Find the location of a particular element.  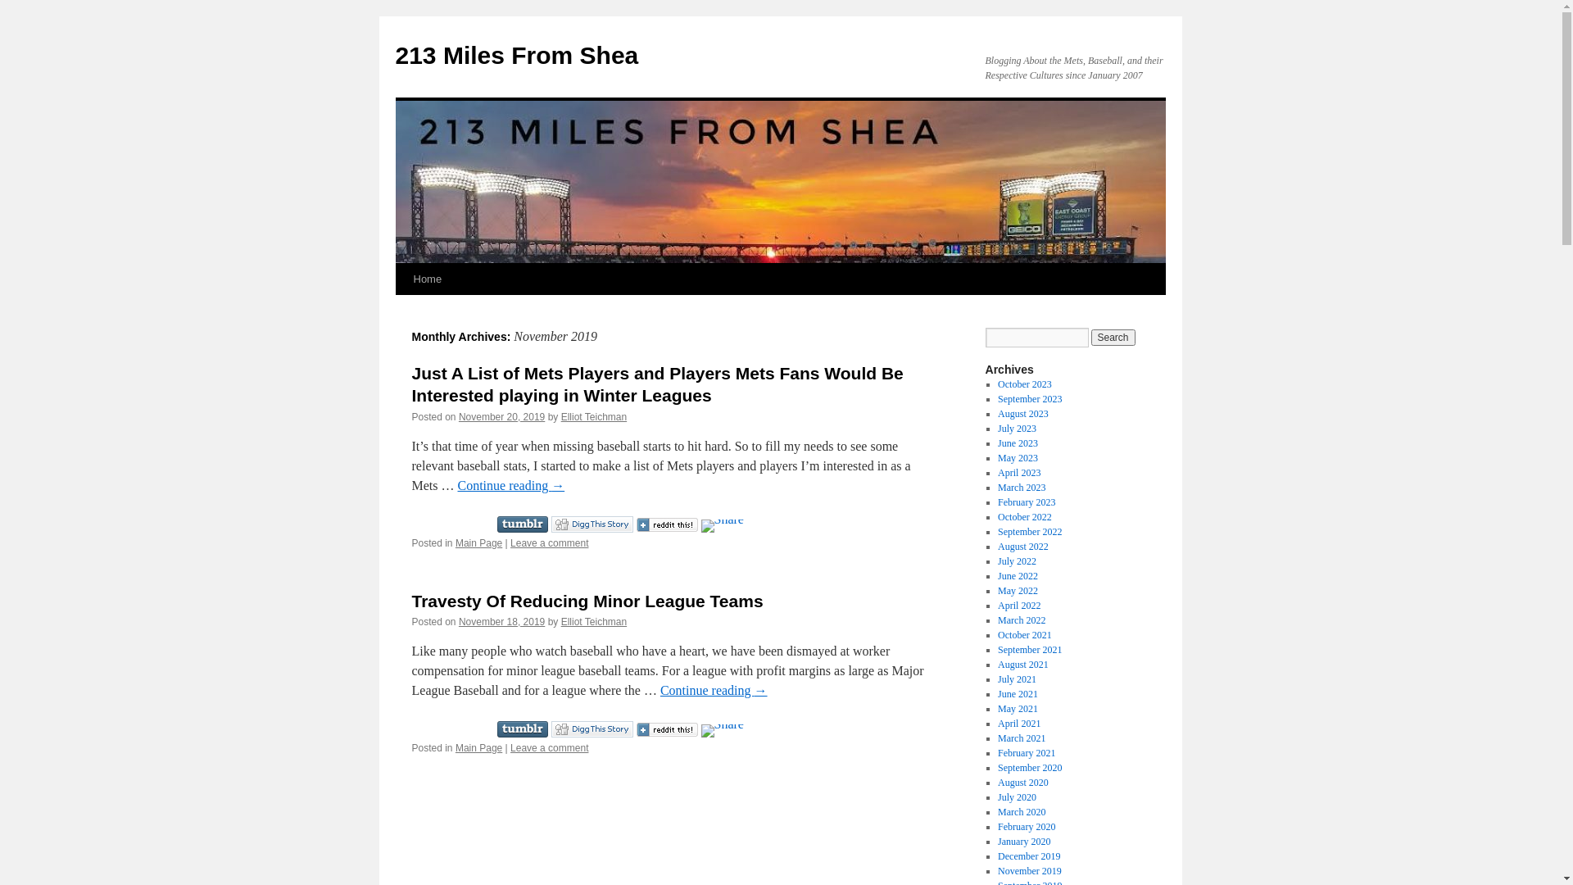

March 2023 is located at coordinates (1022, 488).